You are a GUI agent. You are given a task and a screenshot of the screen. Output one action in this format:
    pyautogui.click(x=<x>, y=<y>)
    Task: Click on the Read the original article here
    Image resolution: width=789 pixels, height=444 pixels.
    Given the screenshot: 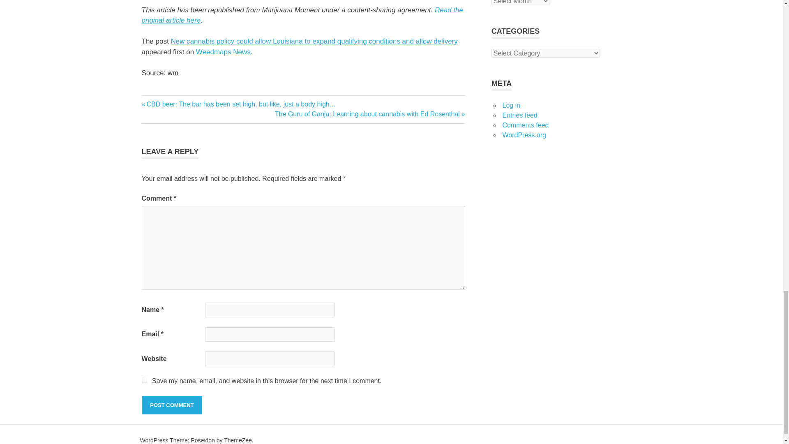 What is the action you would take?
    pyautogui.click(x=302, y=16)
    